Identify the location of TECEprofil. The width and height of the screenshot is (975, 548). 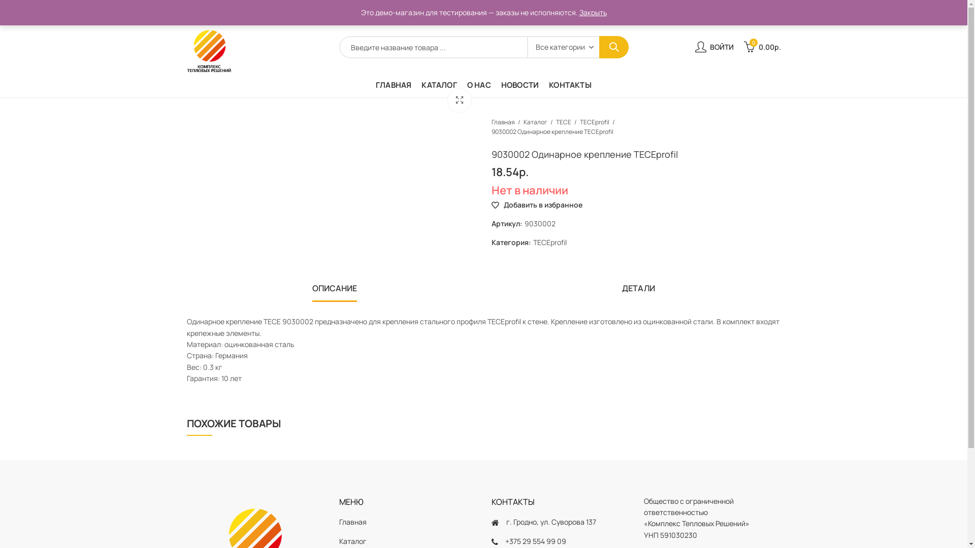
(550, 243).